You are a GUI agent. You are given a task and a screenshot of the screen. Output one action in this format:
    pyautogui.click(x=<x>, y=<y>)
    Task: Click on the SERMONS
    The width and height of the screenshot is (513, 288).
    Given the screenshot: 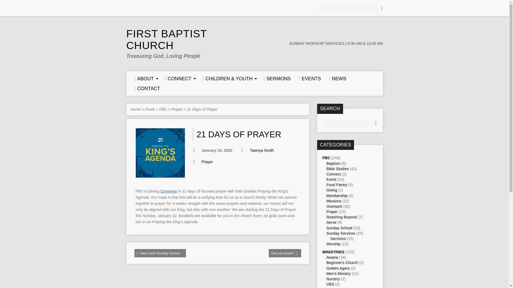 What is the action you would take?
    pyautogui.click(x=277, y=78)
    